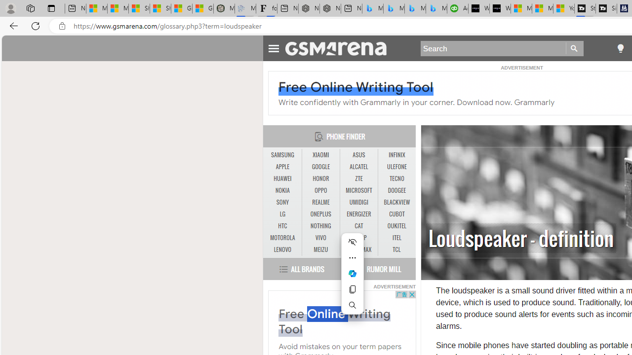  Describe the element at coordinates (394, 9) in the screenshot. I see `Microsoft Bing Travel - Stays in Bangkok, Bangkok, Thailand` at that location.